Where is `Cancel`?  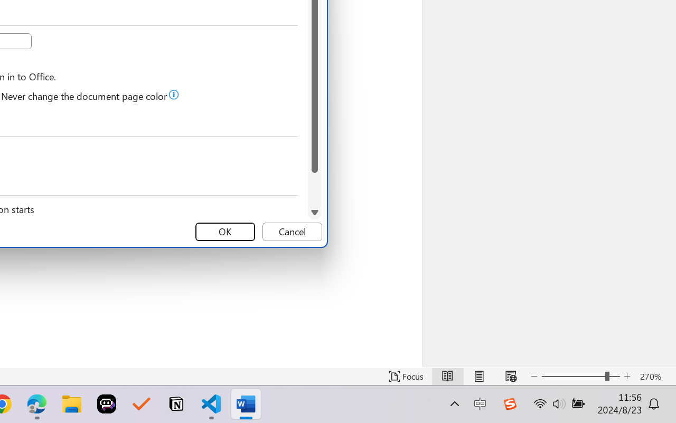 Cancel is located at coordinates (292, 232).